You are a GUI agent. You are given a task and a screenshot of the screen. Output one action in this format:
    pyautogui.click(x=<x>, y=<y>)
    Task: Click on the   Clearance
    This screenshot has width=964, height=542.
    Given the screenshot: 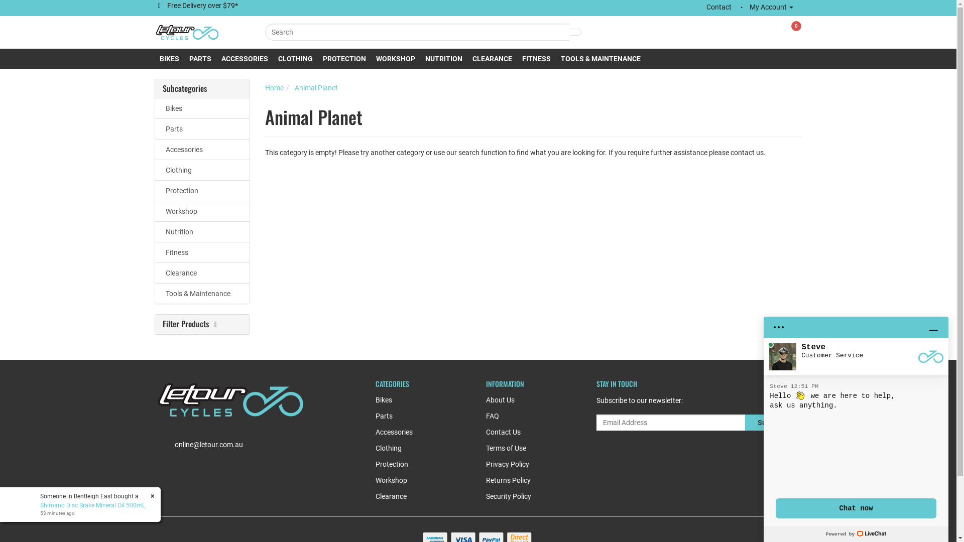 What is the action you would take?
    pyautogui.click(x=202, y=273)
    